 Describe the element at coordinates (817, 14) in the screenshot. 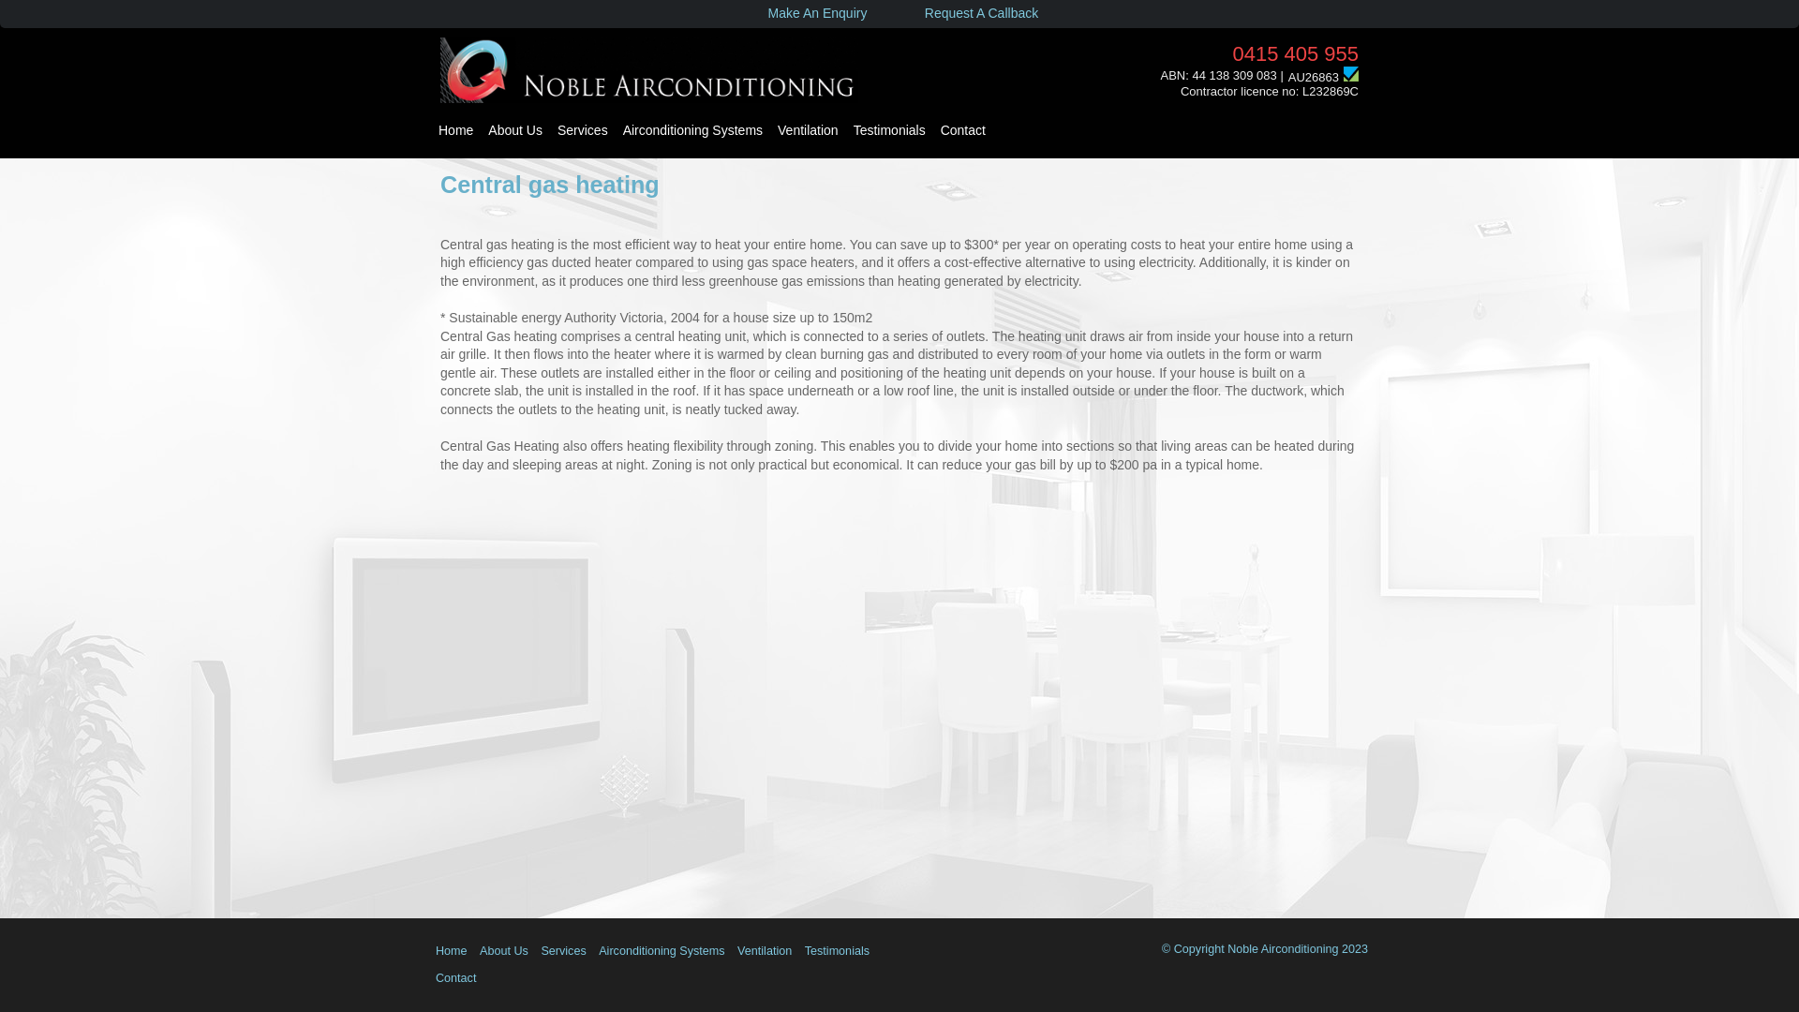

I see `Make An Enquiry` at that location.